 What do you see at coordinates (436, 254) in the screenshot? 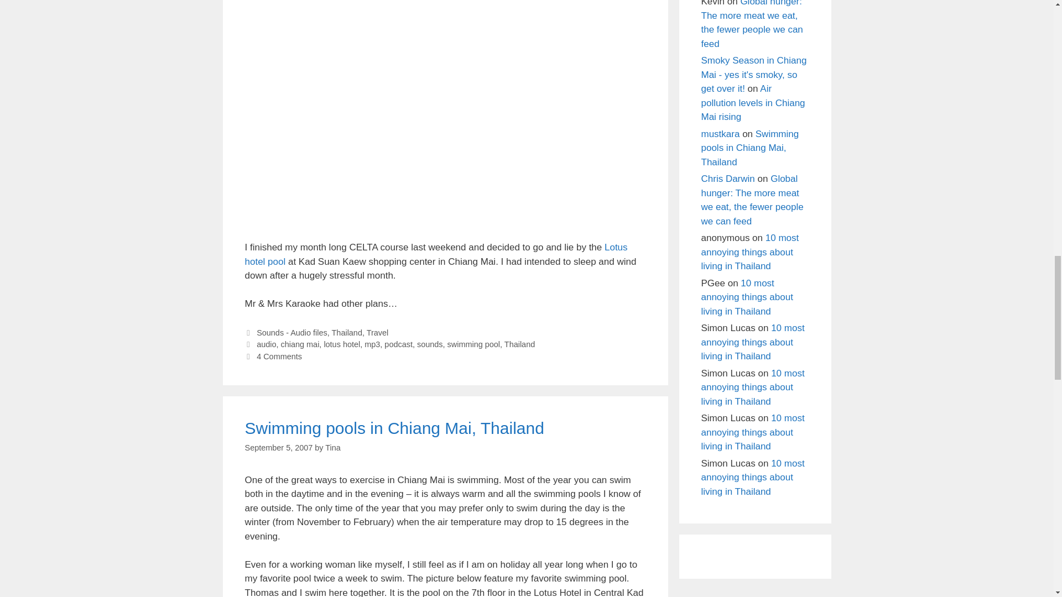
I see `Lotus hotel pool` at bounding box center [436, 254].